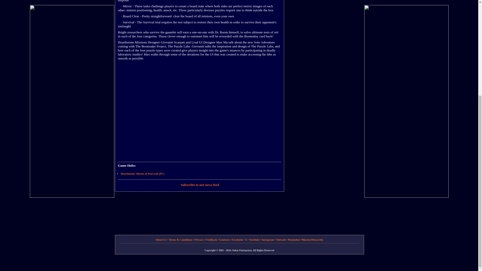  Describe the element at coordinates (199, 240) in the screenshot. I see `Privacy` at that location.